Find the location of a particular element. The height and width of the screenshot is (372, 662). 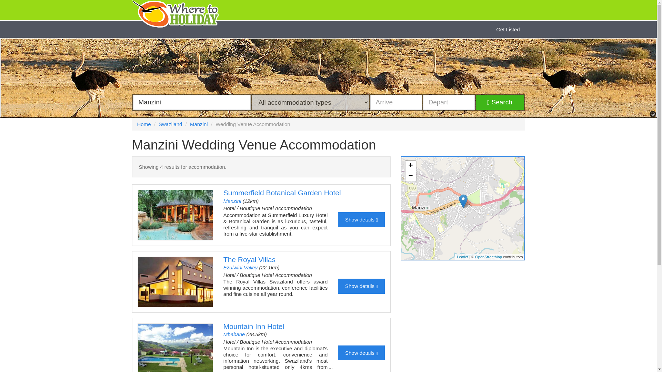

Zoom out is located at coordinates (410, 176).